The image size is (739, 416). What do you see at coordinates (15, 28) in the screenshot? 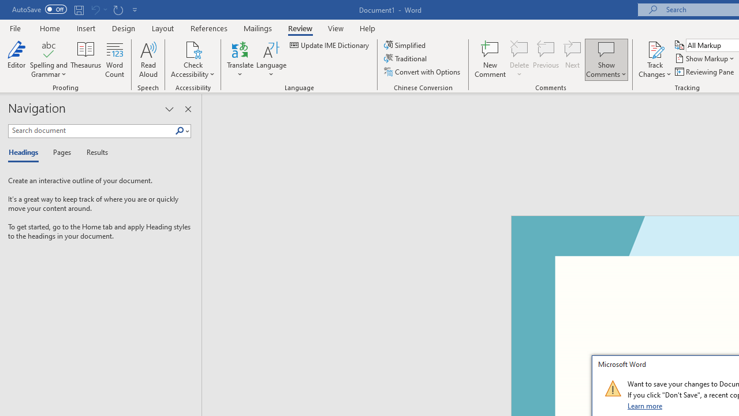
I see `File Tab` at bounding box center [15, 28].